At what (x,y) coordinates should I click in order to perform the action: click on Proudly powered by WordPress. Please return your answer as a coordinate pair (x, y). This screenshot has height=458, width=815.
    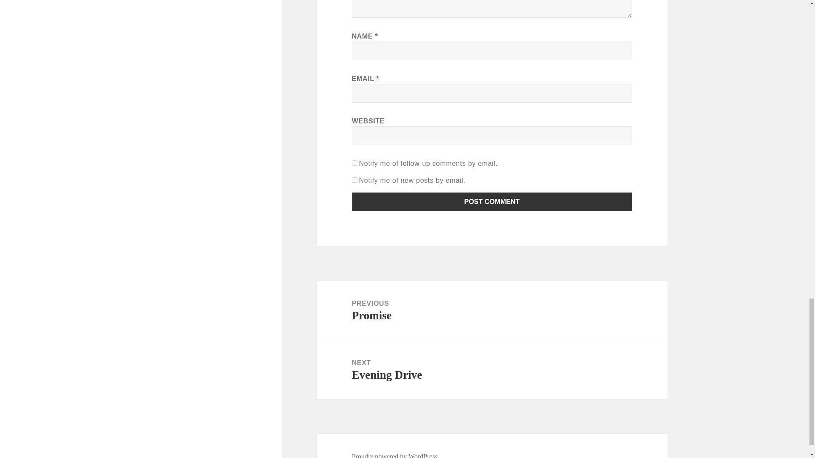
    Looking at the image, I should click on (492, 201).